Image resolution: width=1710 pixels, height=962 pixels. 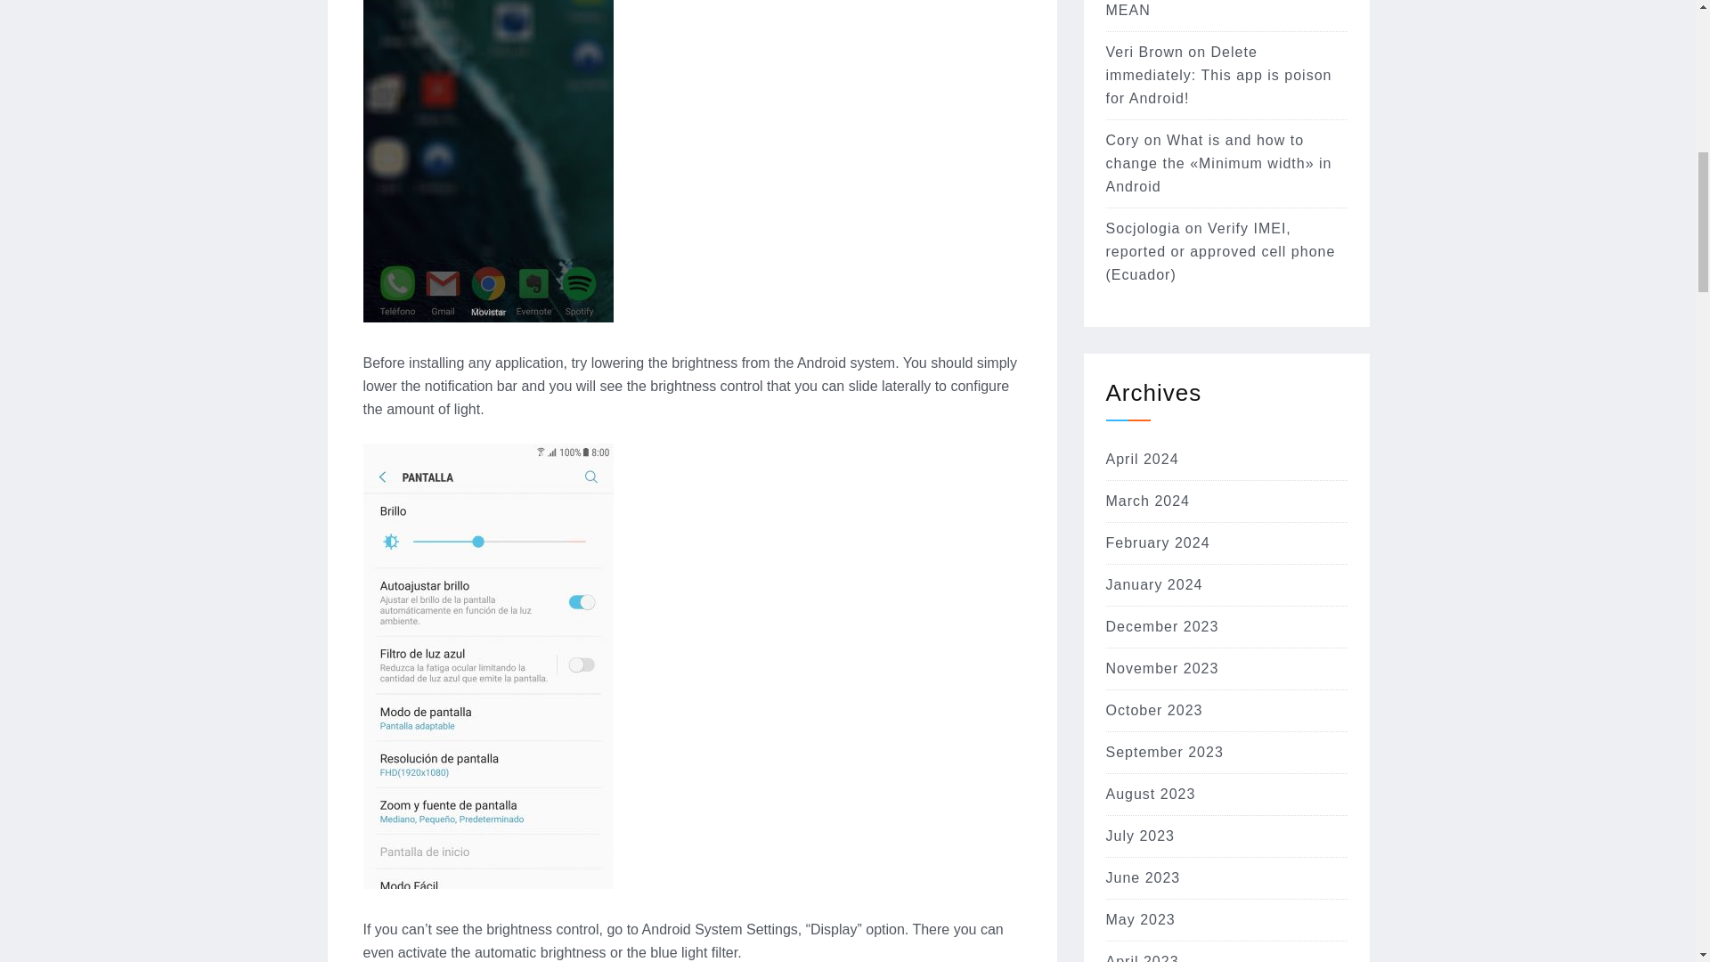 What do you see at coordinates (1141, 836) in the screenshot?
I see `July 2023` at bounding box center [1141, 836].